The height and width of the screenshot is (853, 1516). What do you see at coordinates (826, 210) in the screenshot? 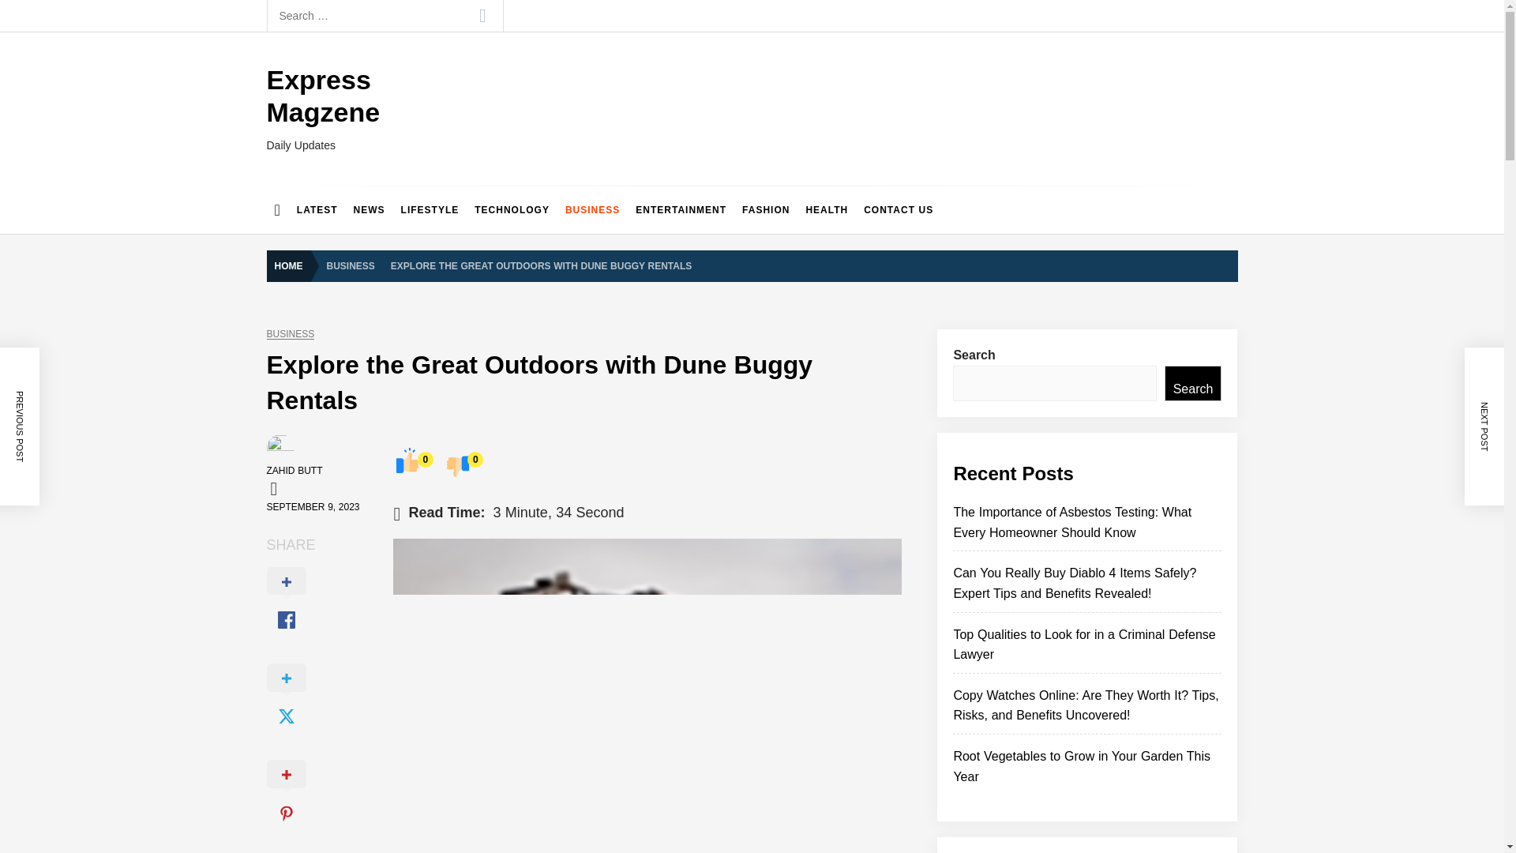
I see `HEALTH` at bounding box center [826, 210].